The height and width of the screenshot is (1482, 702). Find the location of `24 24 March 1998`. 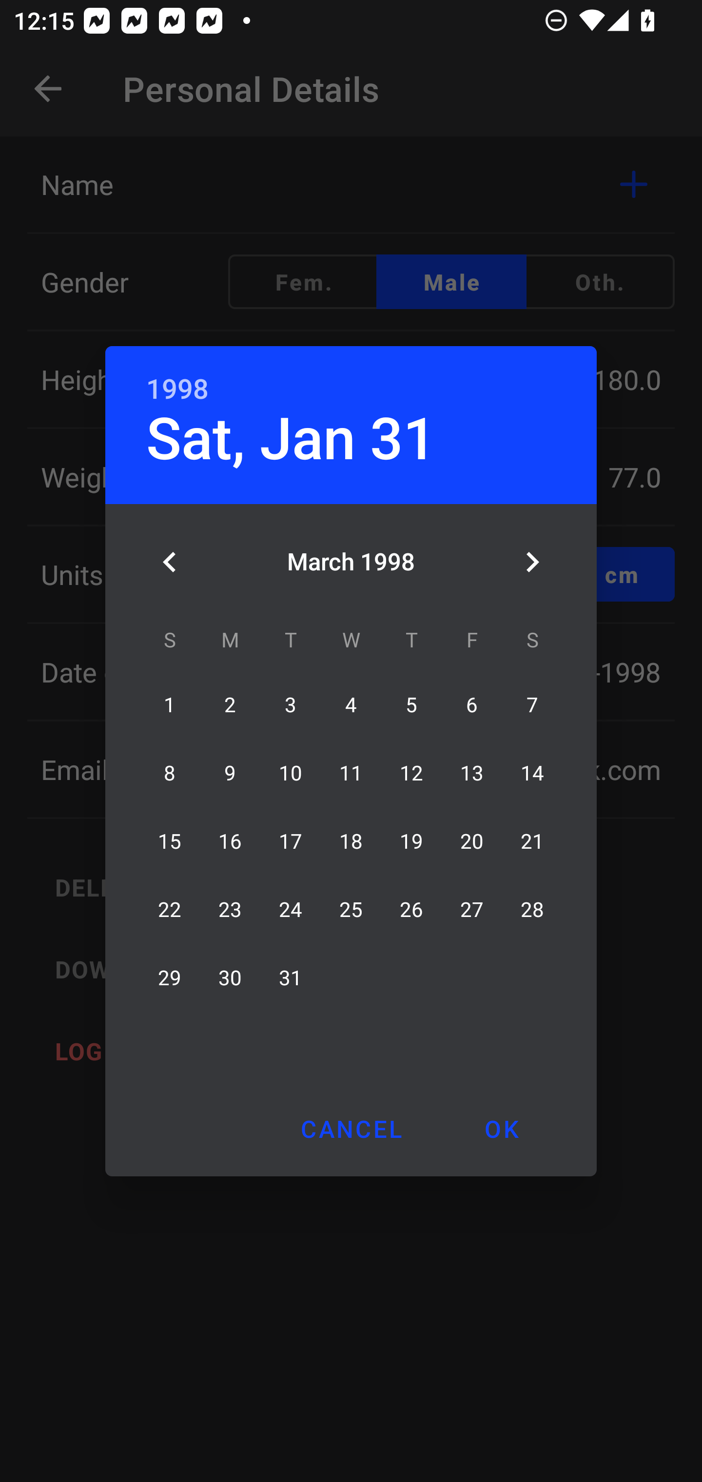

24 24 March 1998 is located at coordinates (291, 910).